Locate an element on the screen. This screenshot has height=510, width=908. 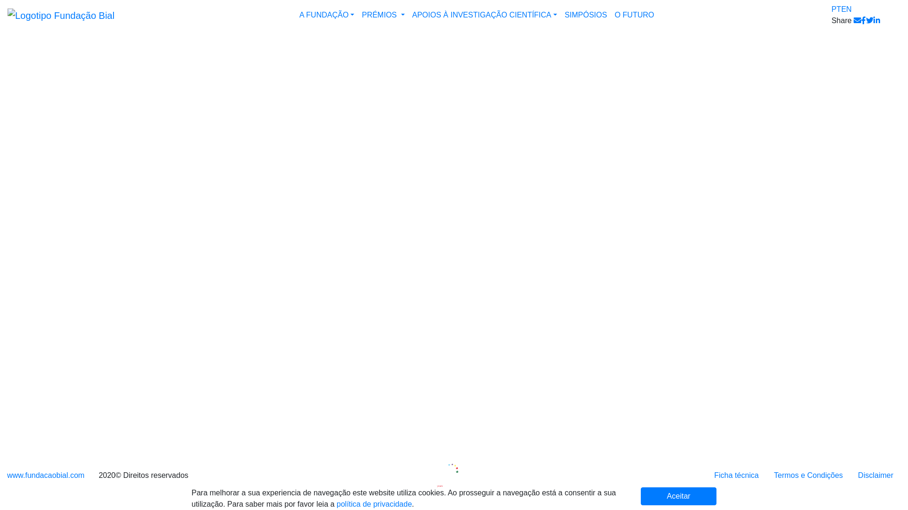
O FUTURO is located at coordinates (635, 15).